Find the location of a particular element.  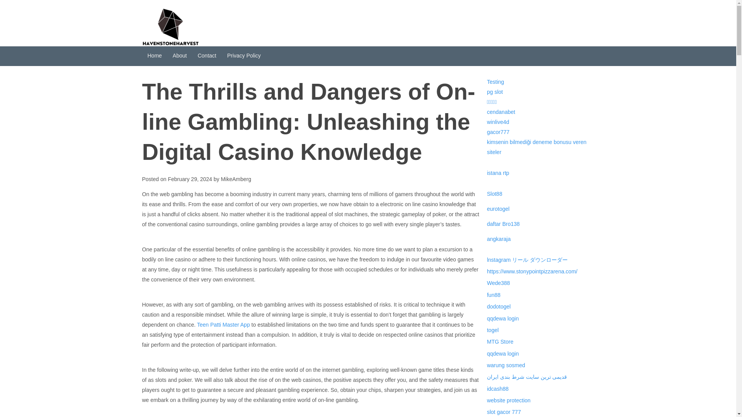

Home is located at coordinates (155, 56).